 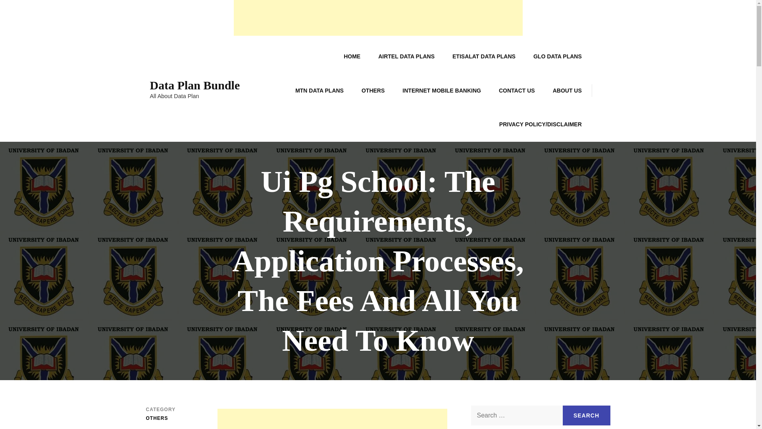 What do you see at coordinates (567, 91) in the screenshot?
I see `ABOUT US` at bounding box center [567, 91].